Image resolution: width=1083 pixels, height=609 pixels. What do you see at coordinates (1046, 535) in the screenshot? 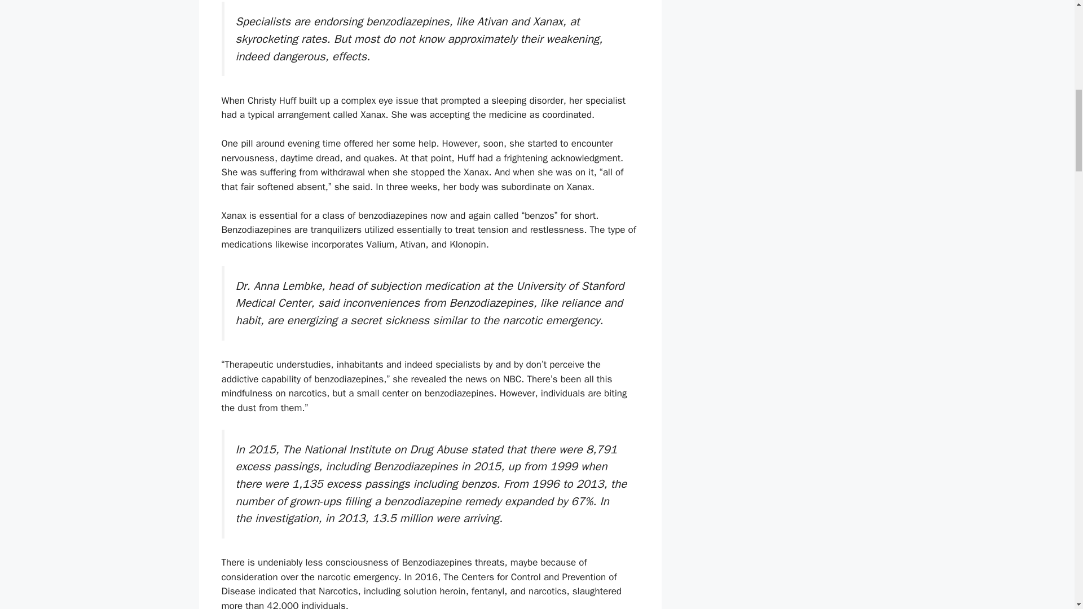
I see `Scroll back to top` at bounding box center [1046, 535].